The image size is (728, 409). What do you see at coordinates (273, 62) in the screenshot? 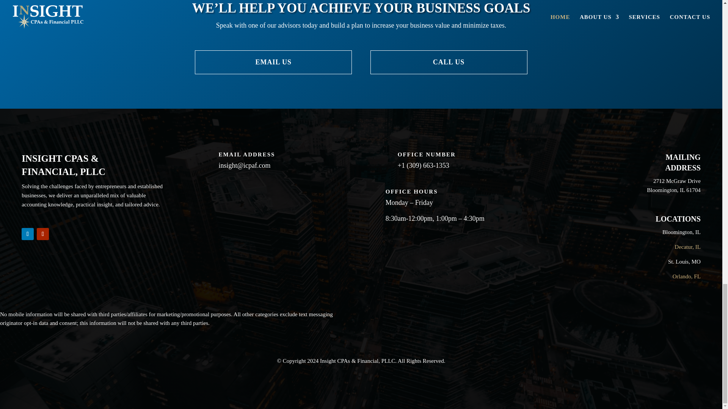
I see `EMAIL US` at bounding box center [273, 62].